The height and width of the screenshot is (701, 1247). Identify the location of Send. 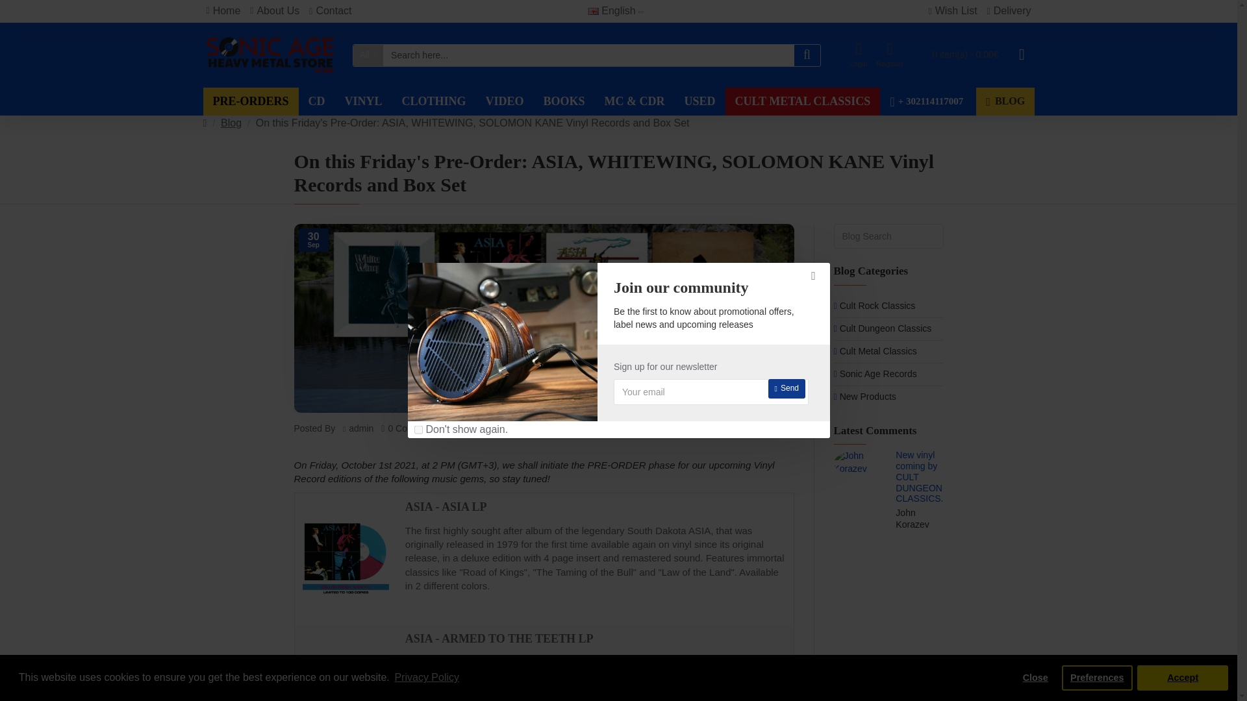
(787, 389).